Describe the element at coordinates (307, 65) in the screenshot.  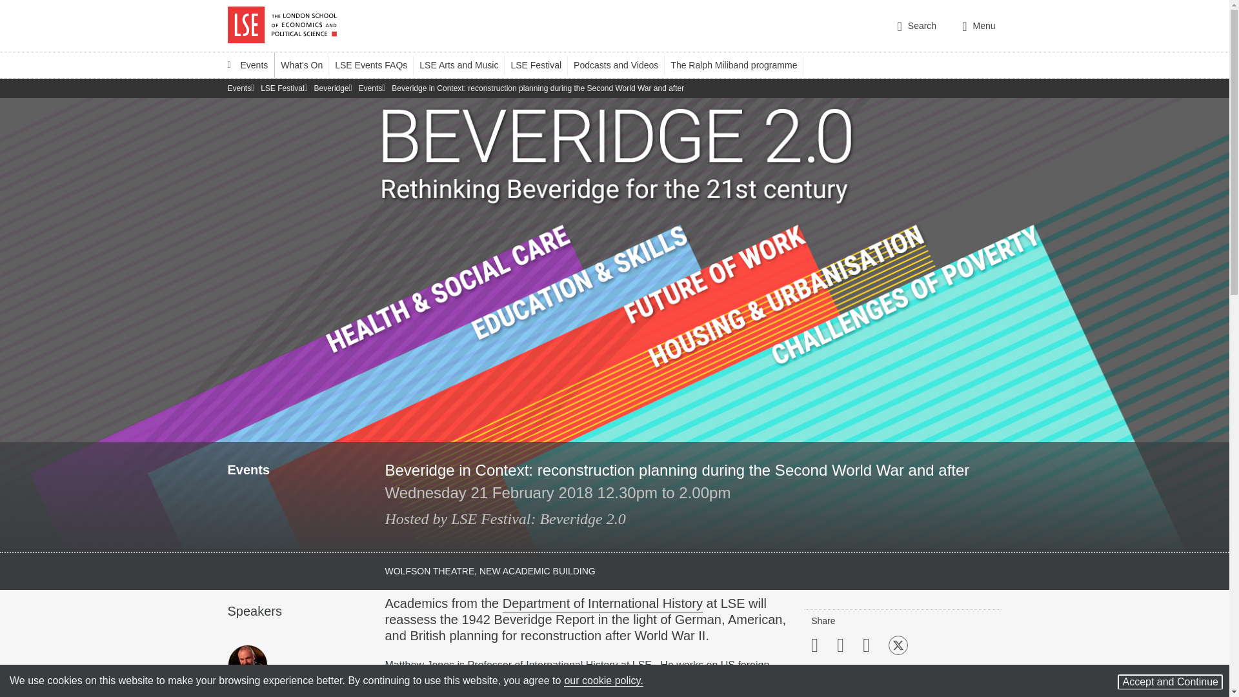
I see `What's On` at that location.